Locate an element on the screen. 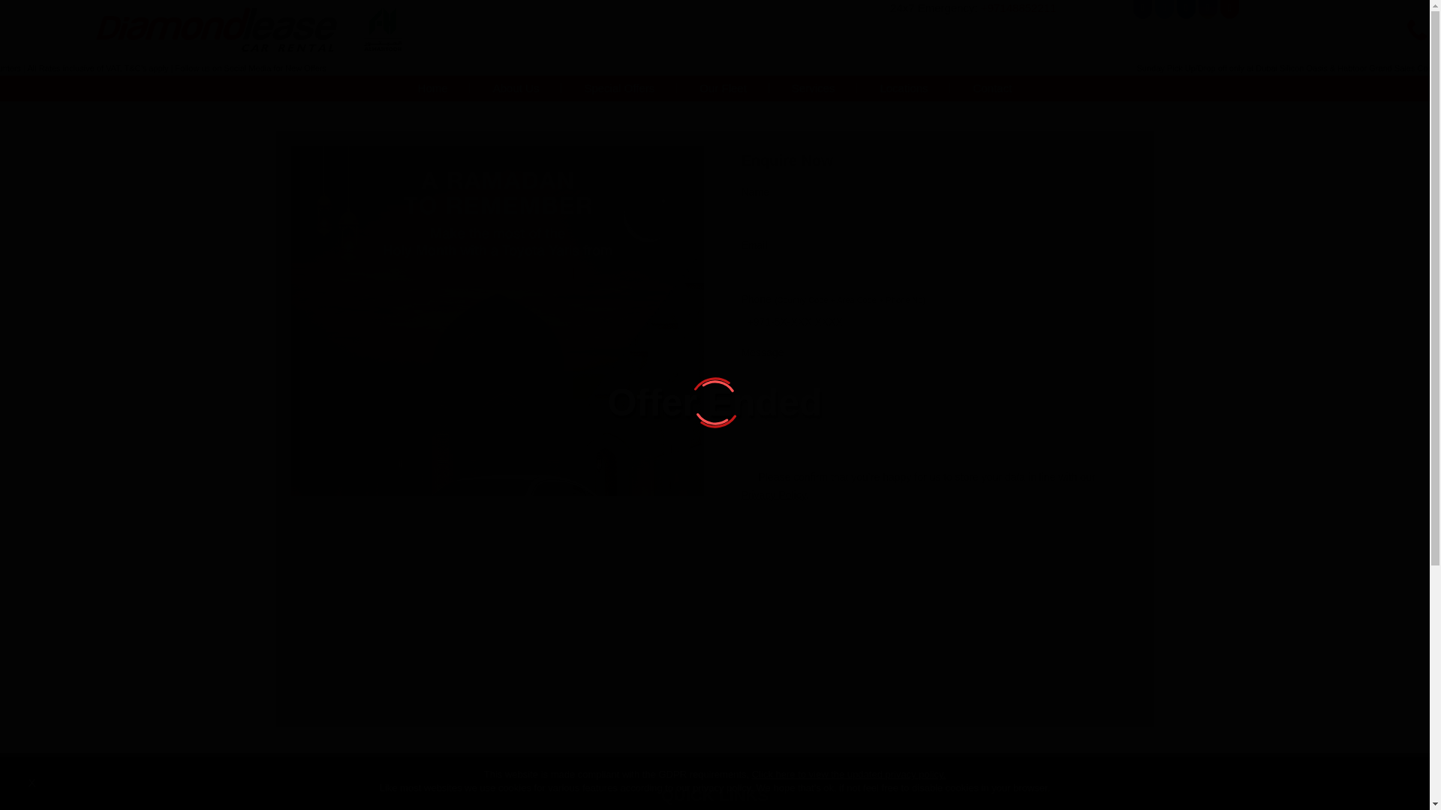 This screenshot has width=1441, height=810. on is located at coordinates (746, 477).